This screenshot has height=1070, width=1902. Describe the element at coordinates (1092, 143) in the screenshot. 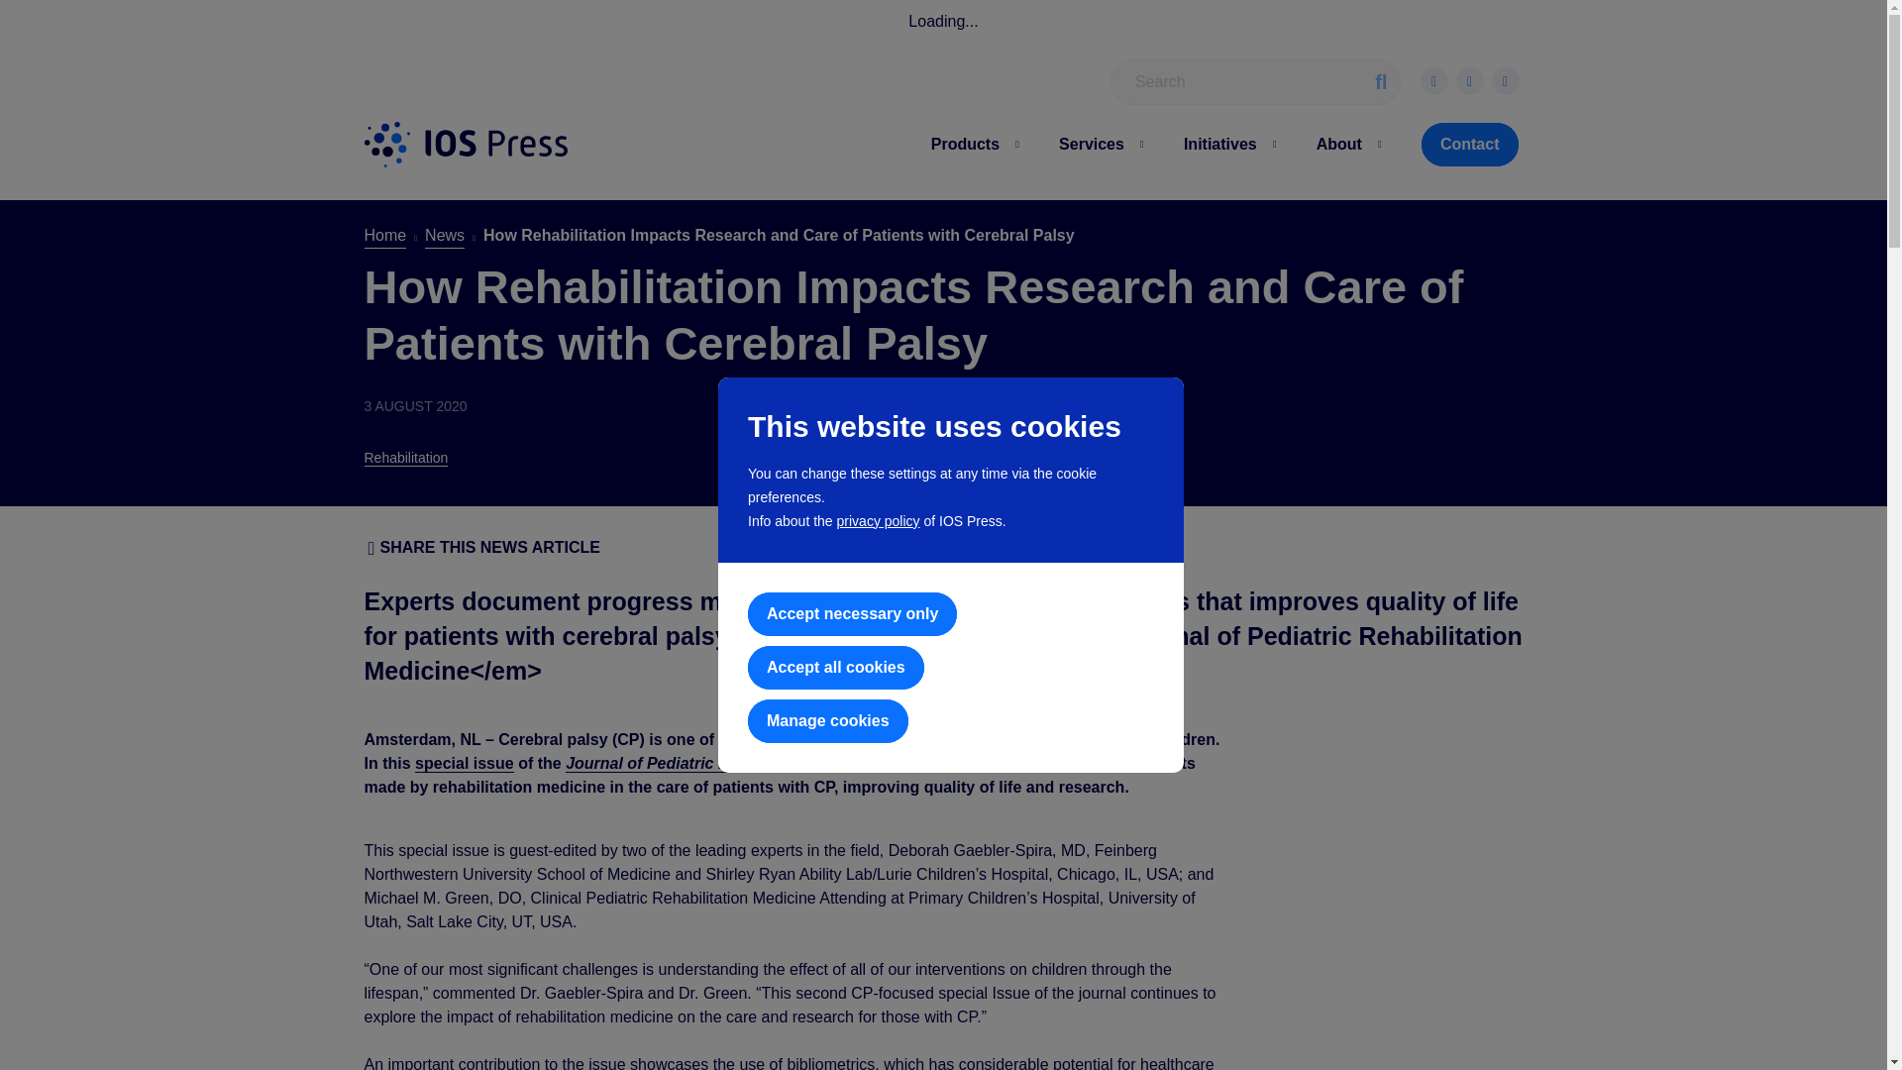

I see `Services` at that location.